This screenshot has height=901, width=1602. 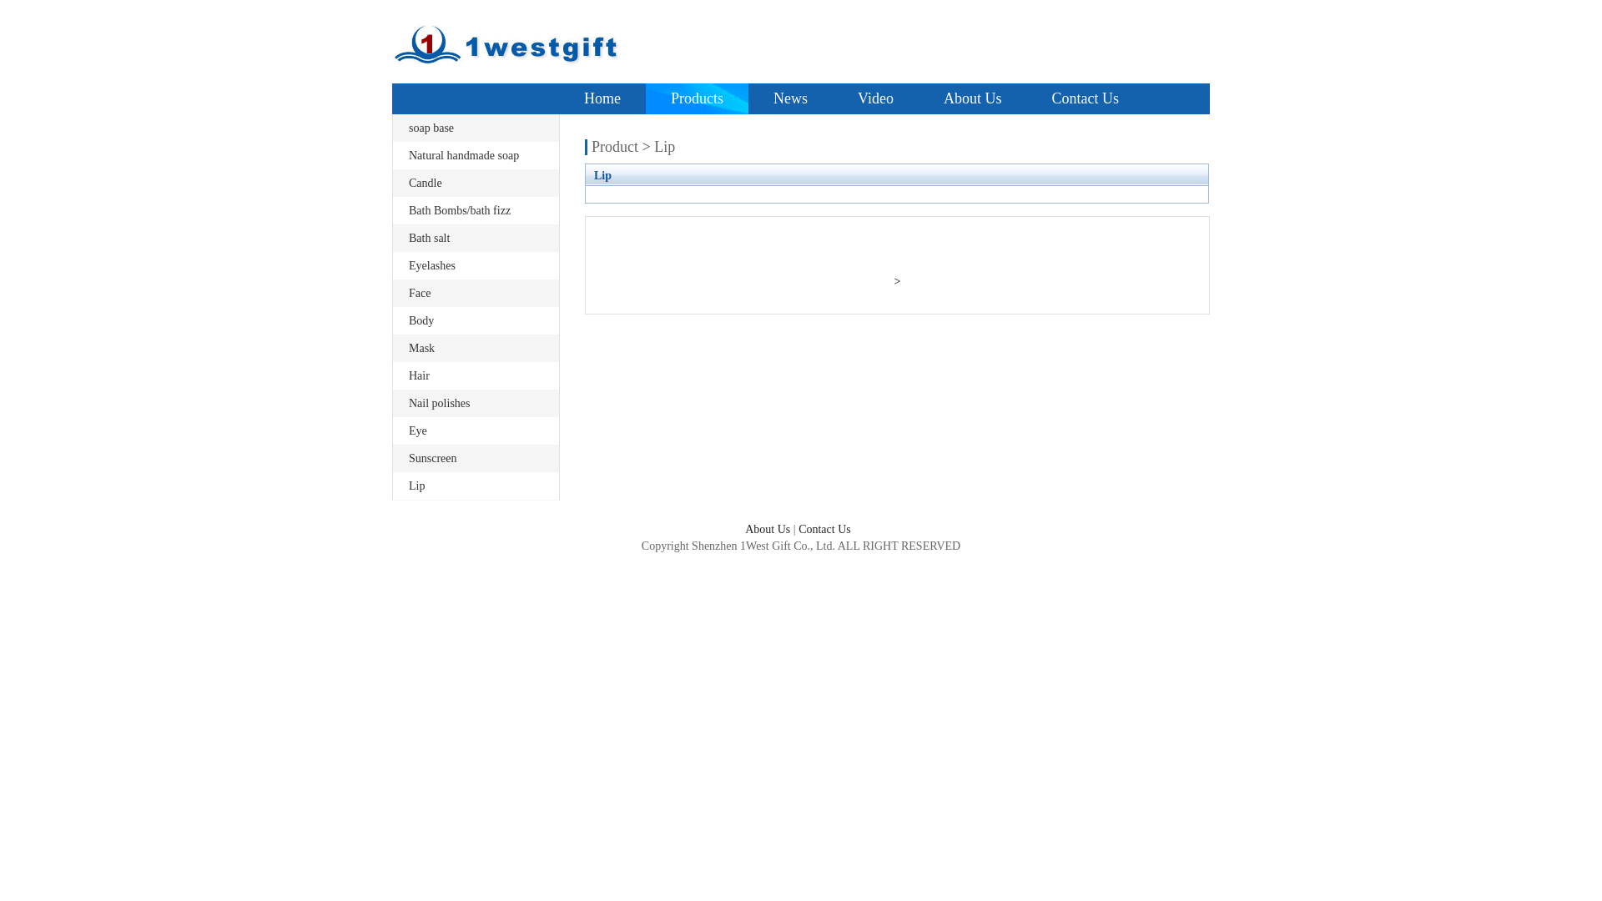 What do you see at coordinates (664, 147) in the screenshot?
I see `Lip` at bounding box center [664, 147].